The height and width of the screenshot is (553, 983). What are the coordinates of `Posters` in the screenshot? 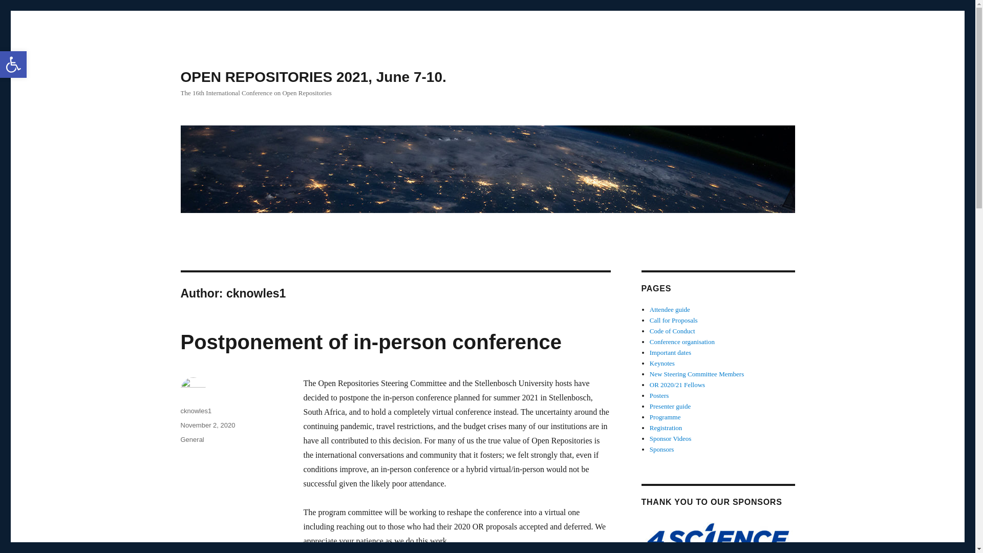 It's located at (659, 395).